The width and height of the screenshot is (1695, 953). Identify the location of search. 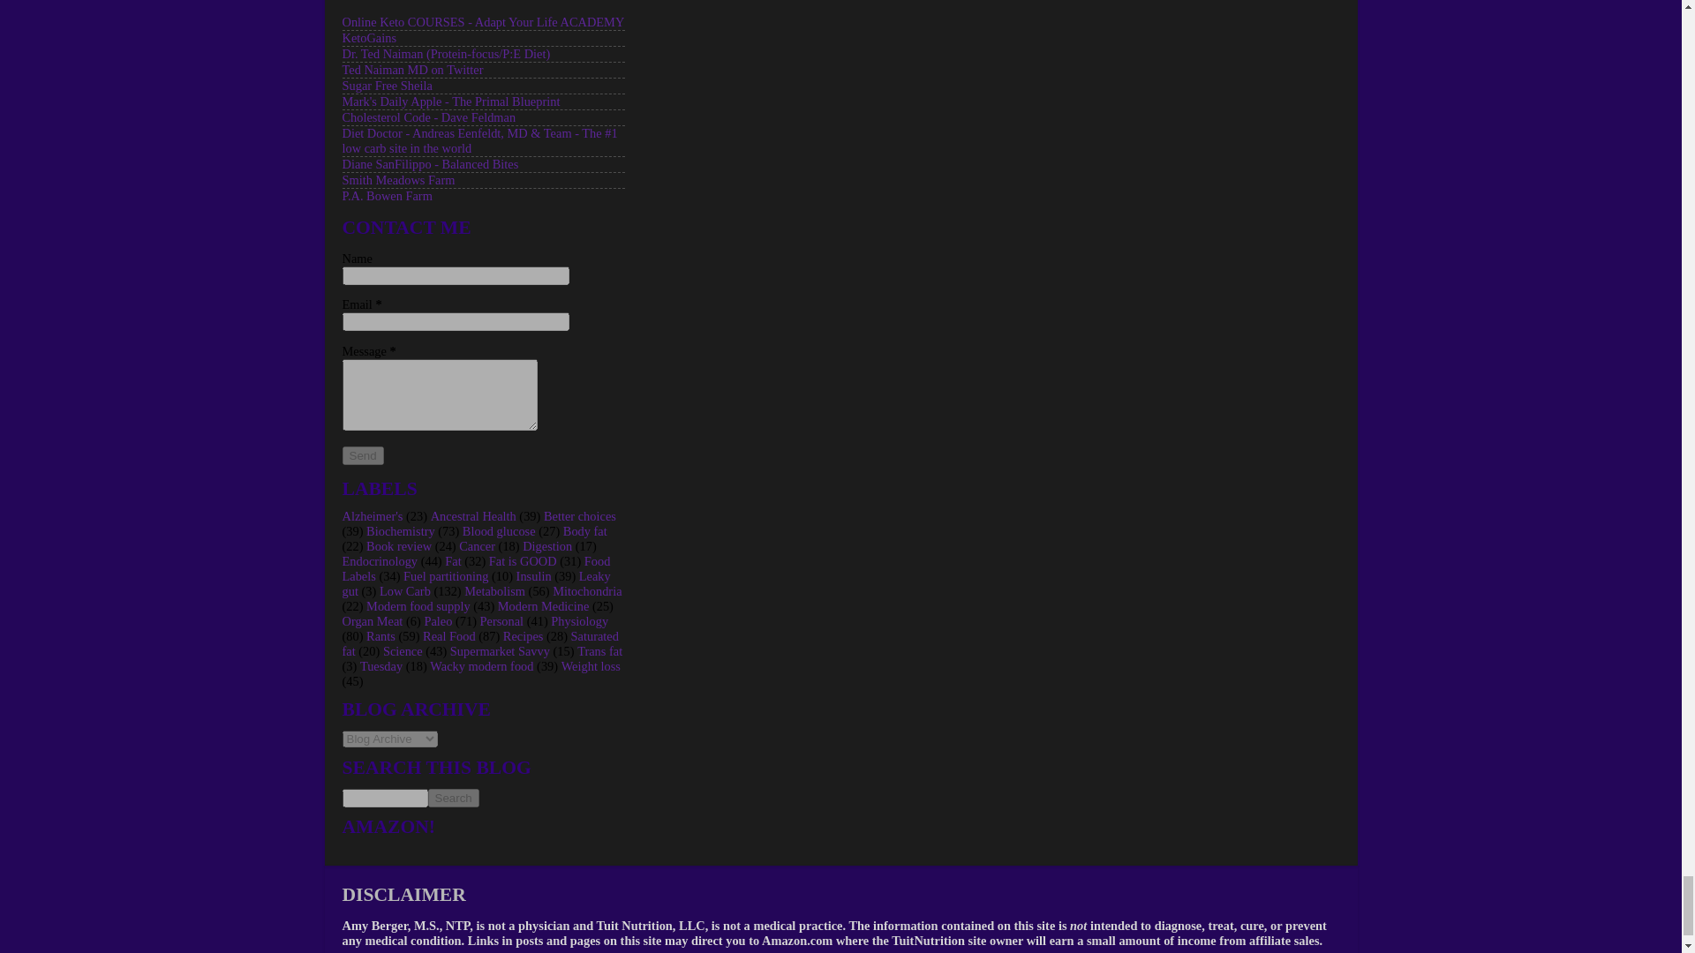
(452, 798).